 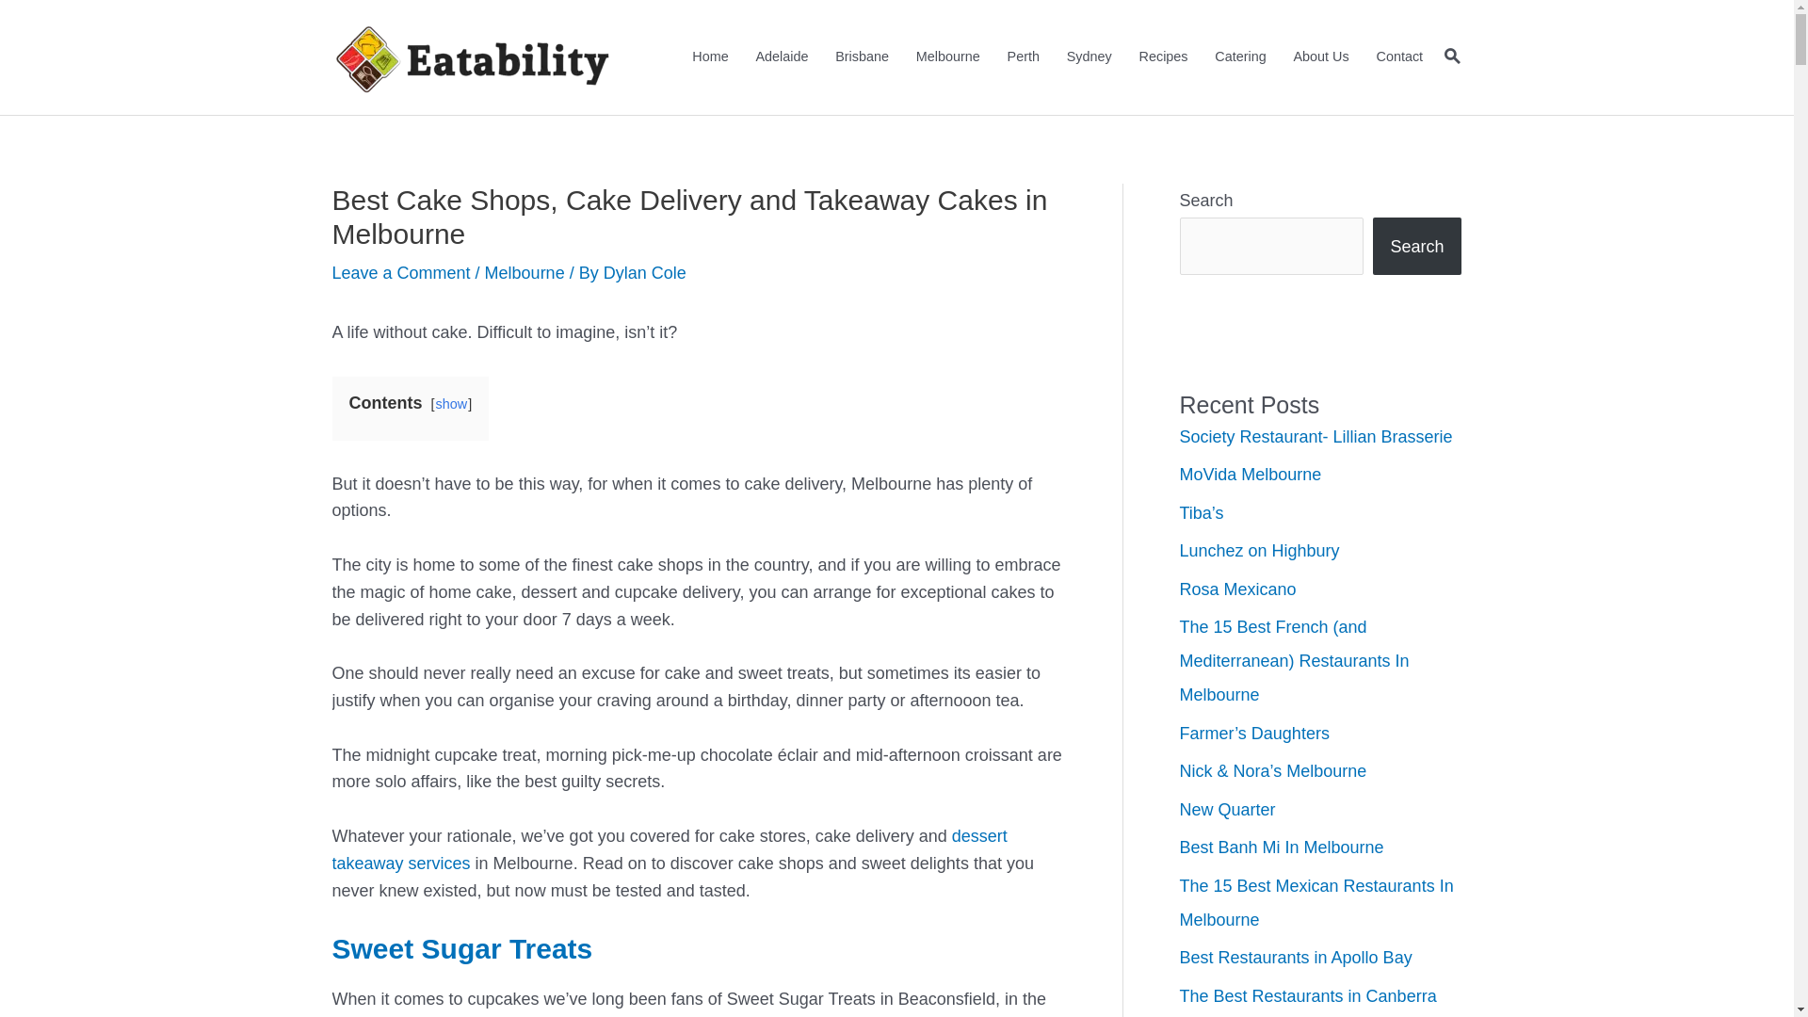 What do you see at coordinates (1316, 903) in the screenshot?
I see `The 15 Best Mexican Restaurants In Melbourne` at bounding box center [1316, 903].